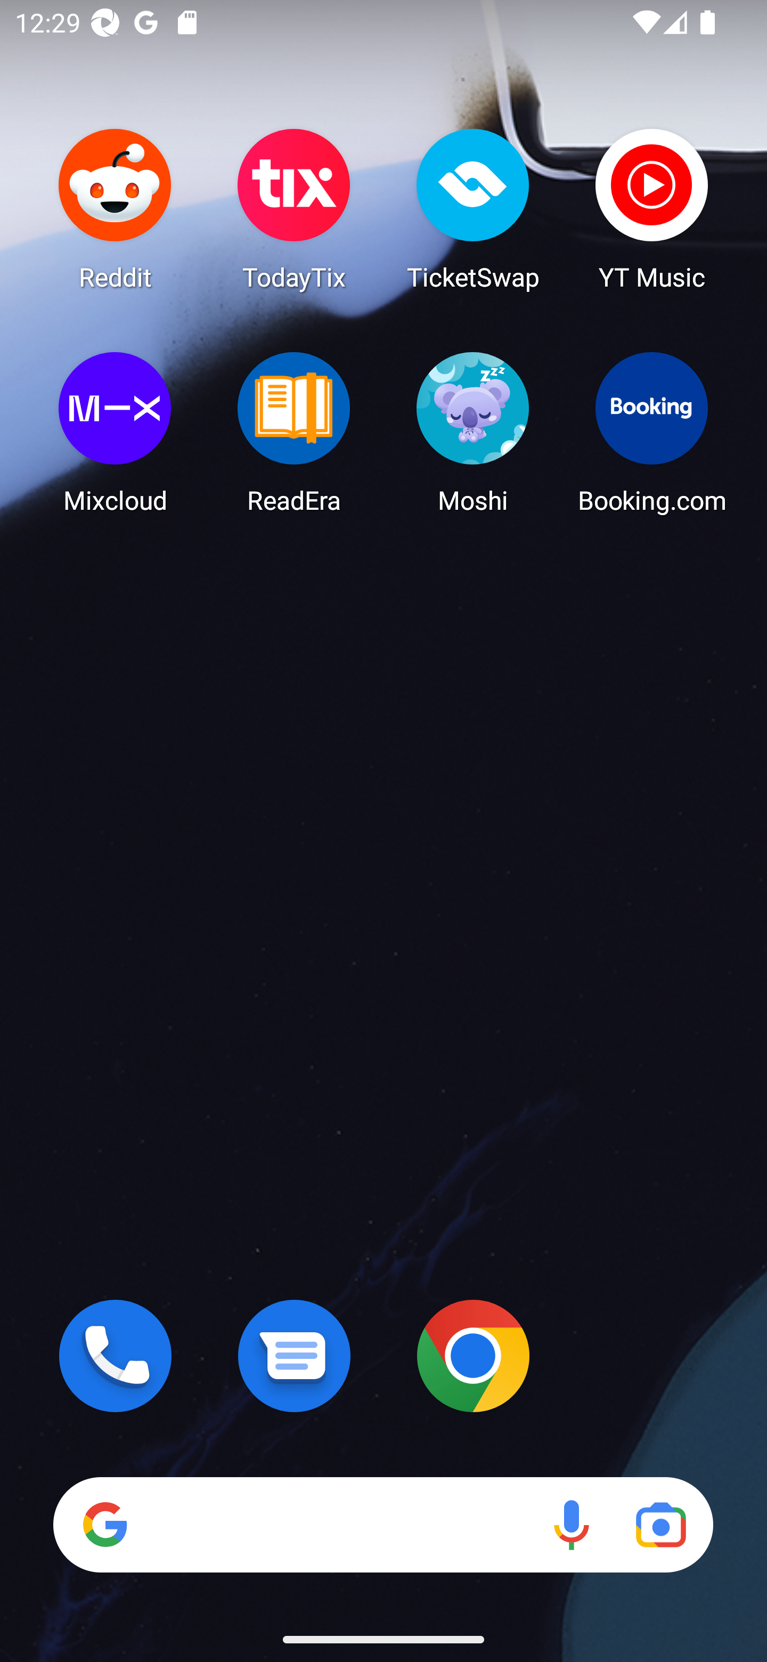  Describe the element at coordinates (294, 432) in the screenshot. I see `ReadEra` at that location.